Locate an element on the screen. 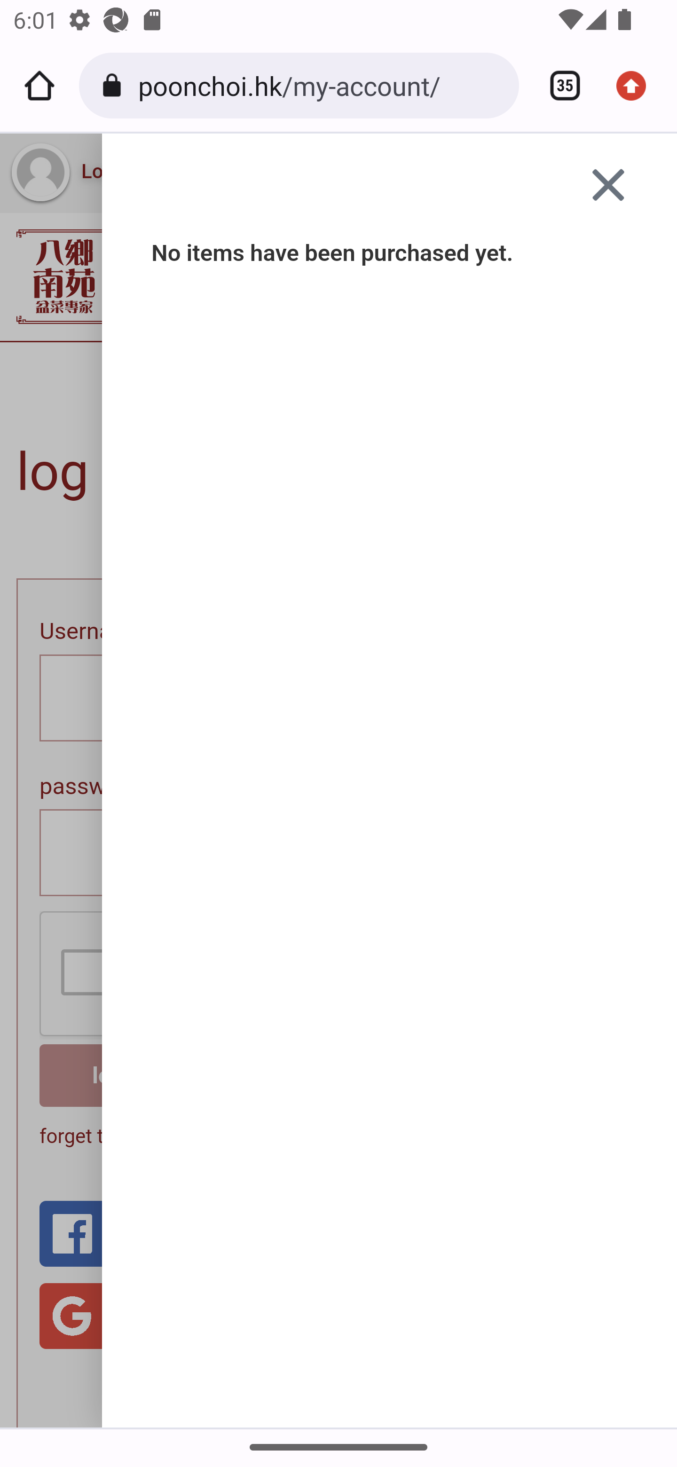 Image resolution: width=677 pixels, height=1467 pixels. Home is located at coordinates (39, 86).